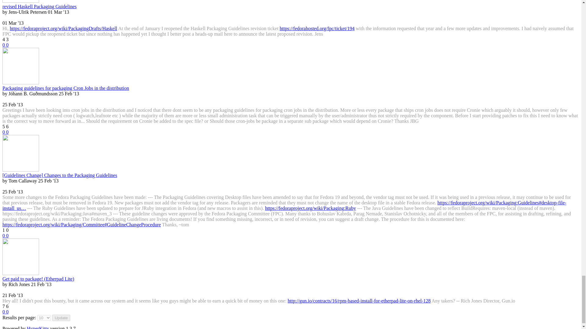 The height and width of the screenshot is (329, 586). I want to click on Update, so click(61, 318).